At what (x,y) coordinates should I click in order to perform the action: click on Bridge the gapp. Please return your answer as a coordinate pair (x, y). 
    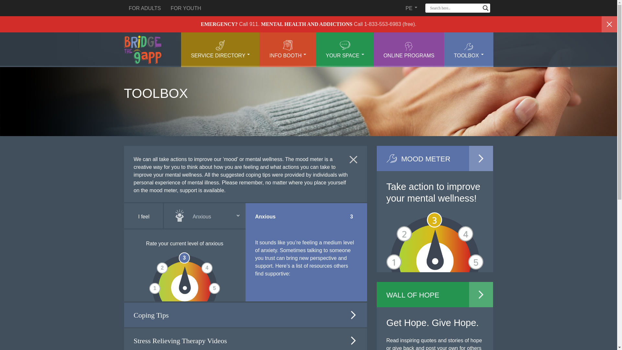
    Looking at the image, I should click on (143, 50).